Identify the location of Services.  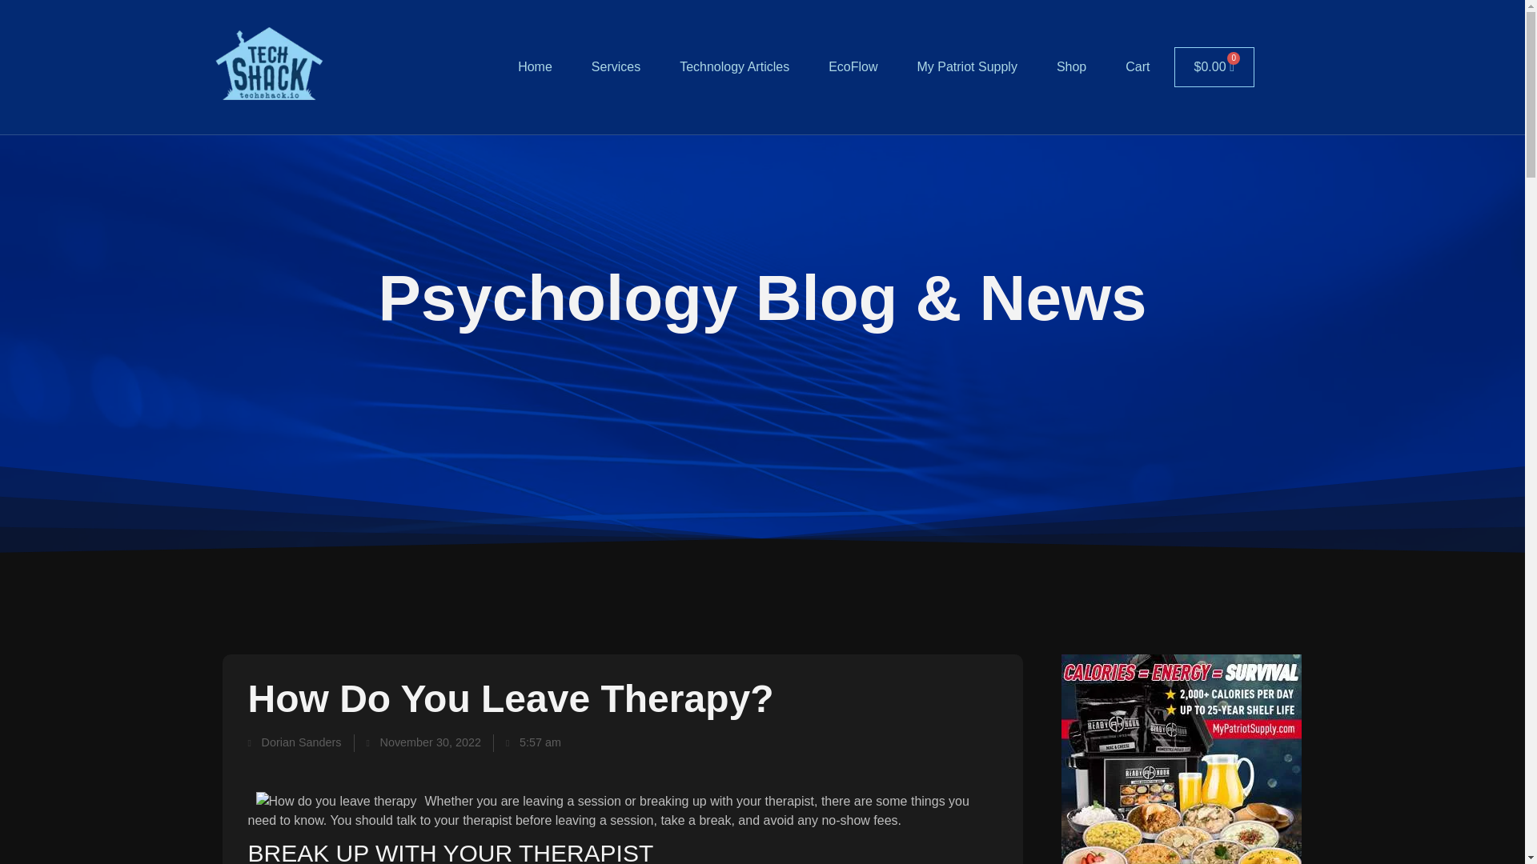
(615, 67).